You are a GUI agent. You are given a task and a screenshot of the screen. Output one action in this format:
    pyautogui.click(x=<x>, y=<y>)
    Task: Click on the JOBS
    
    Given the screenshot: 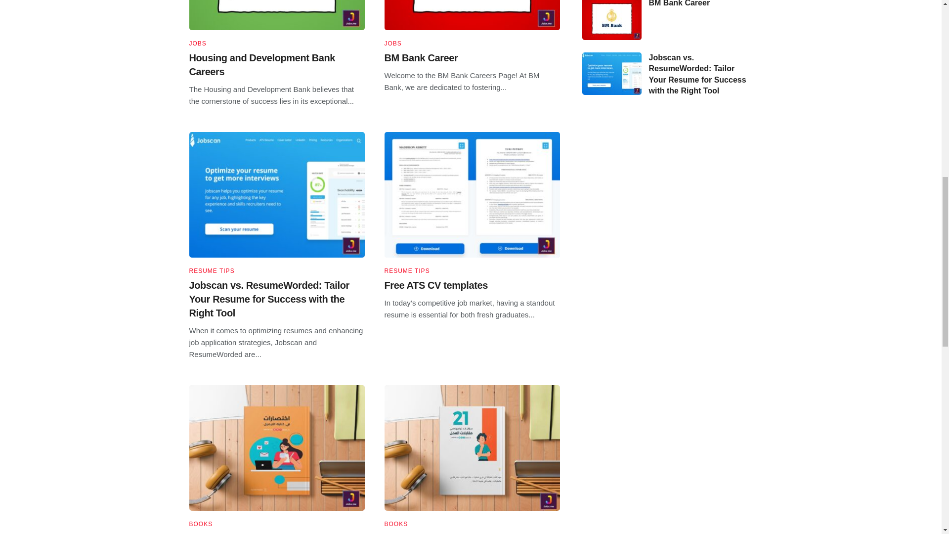 What is the action you would take?
    pyautogui.click(x=392, y=44)
    